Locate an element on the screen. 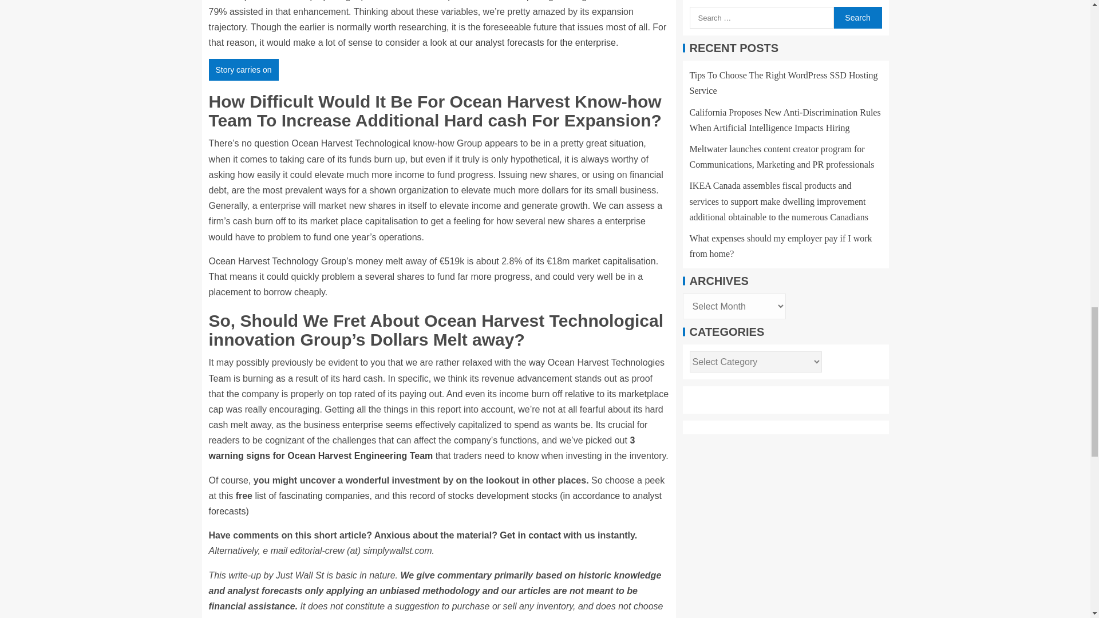  3 warning signs for Ocean Harvest Engineering Team is located at coordinates (421, 447).